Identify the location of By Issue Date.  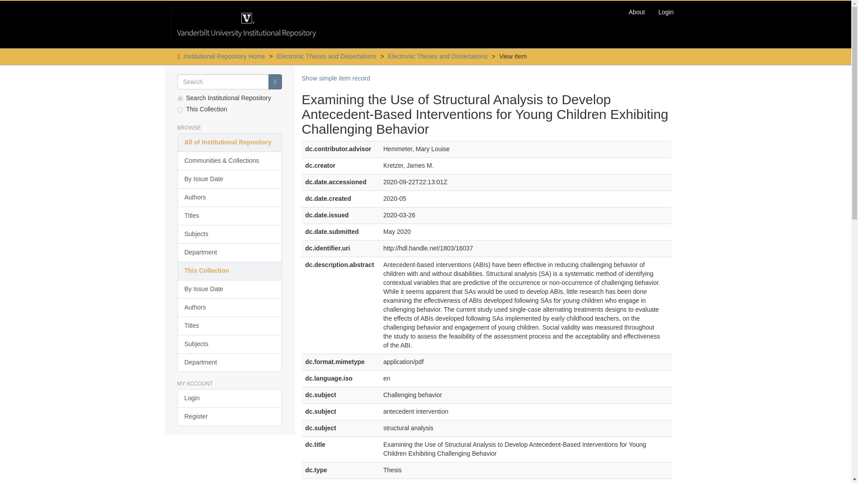
(229, 179).